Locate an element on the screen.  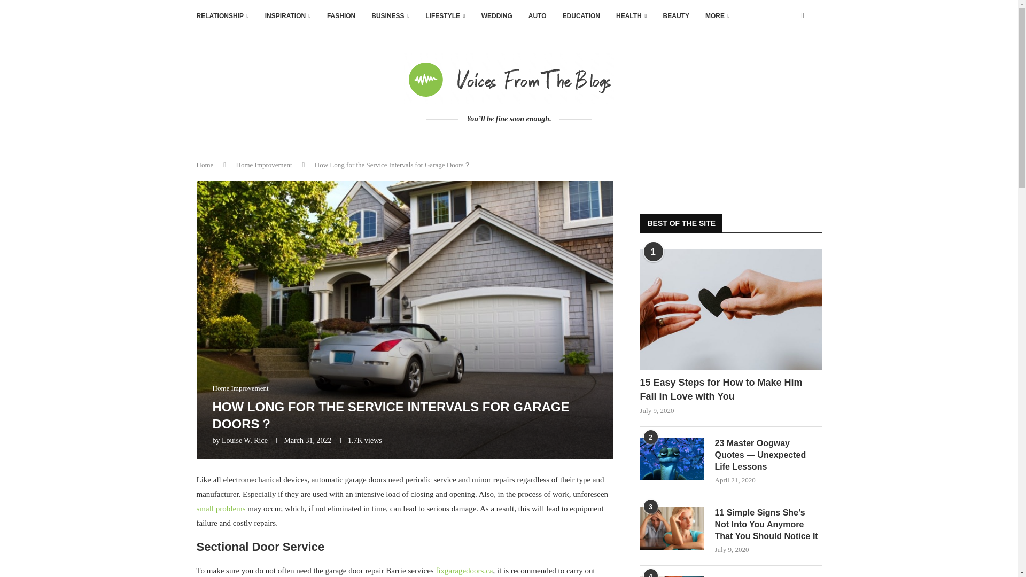
LIFESTYLE is located at coordinates (445, 16).